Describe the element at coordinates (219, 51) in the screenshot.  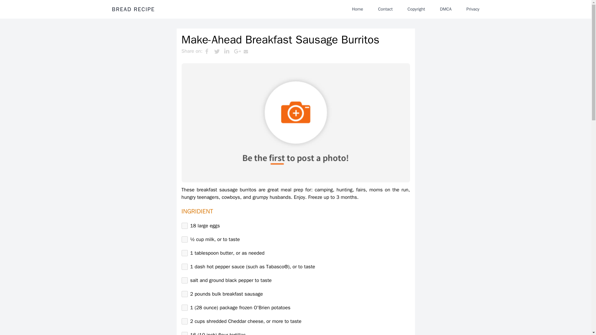
I see `Share this on Twitter` at that location.